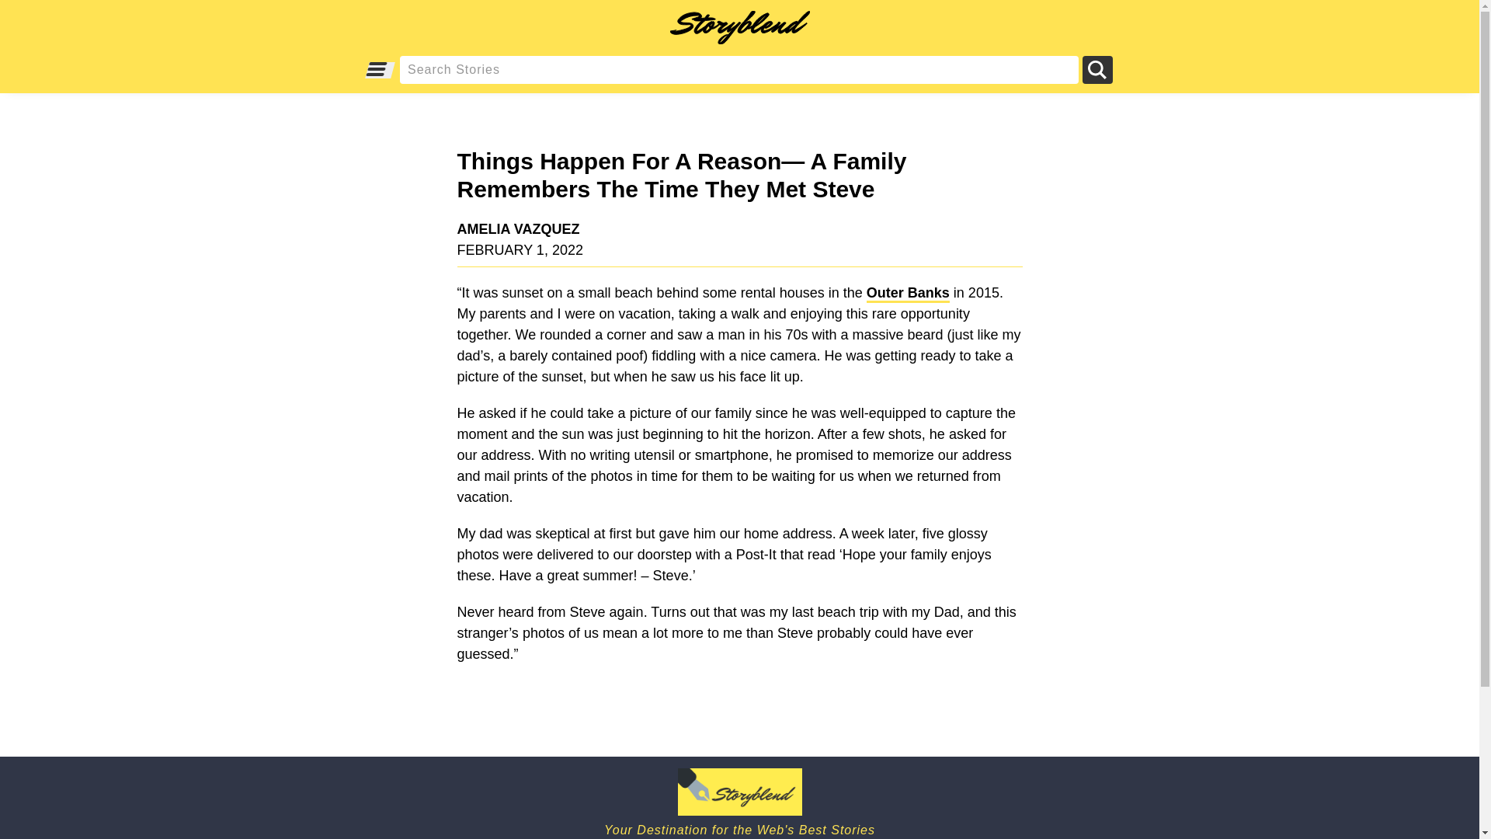 This screenshot has height=839, width=1491. Describe the element at coordinates (739, 26) in the screenshot. I see `Storyblend` at that location.